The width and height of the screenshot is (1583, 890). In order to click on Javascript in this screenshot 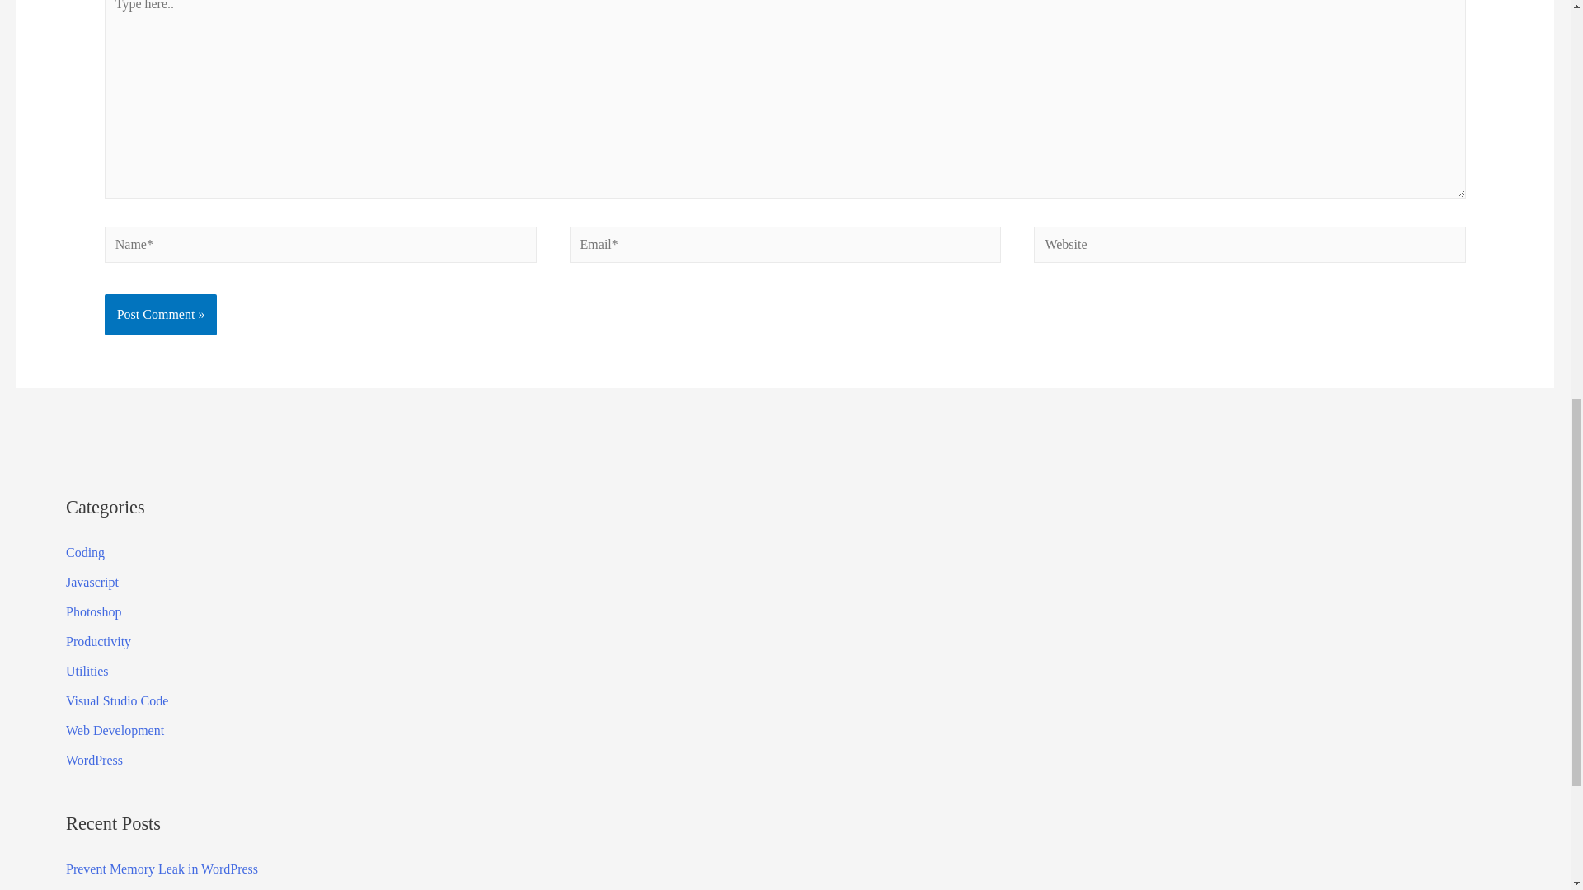, I will do `click(92, 582)`.